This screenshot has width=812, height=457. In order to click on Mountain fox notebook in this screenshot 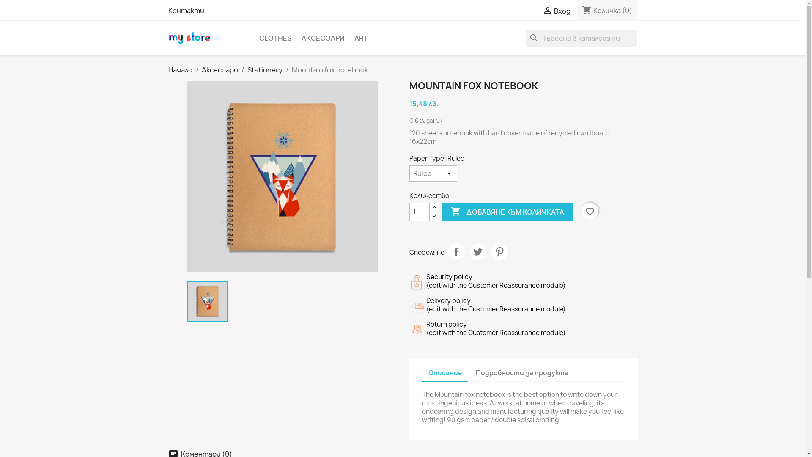, I will do `click(208, 301)`.